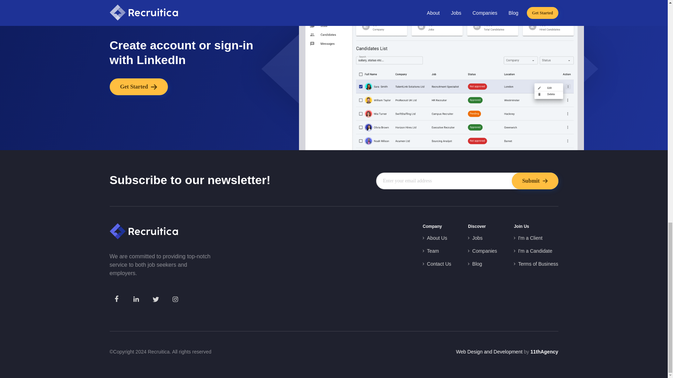 This screenshot has width=673, height=378. Describe the element at coordinates (535, 181) in the screenshot. I see `Submit` at that location.